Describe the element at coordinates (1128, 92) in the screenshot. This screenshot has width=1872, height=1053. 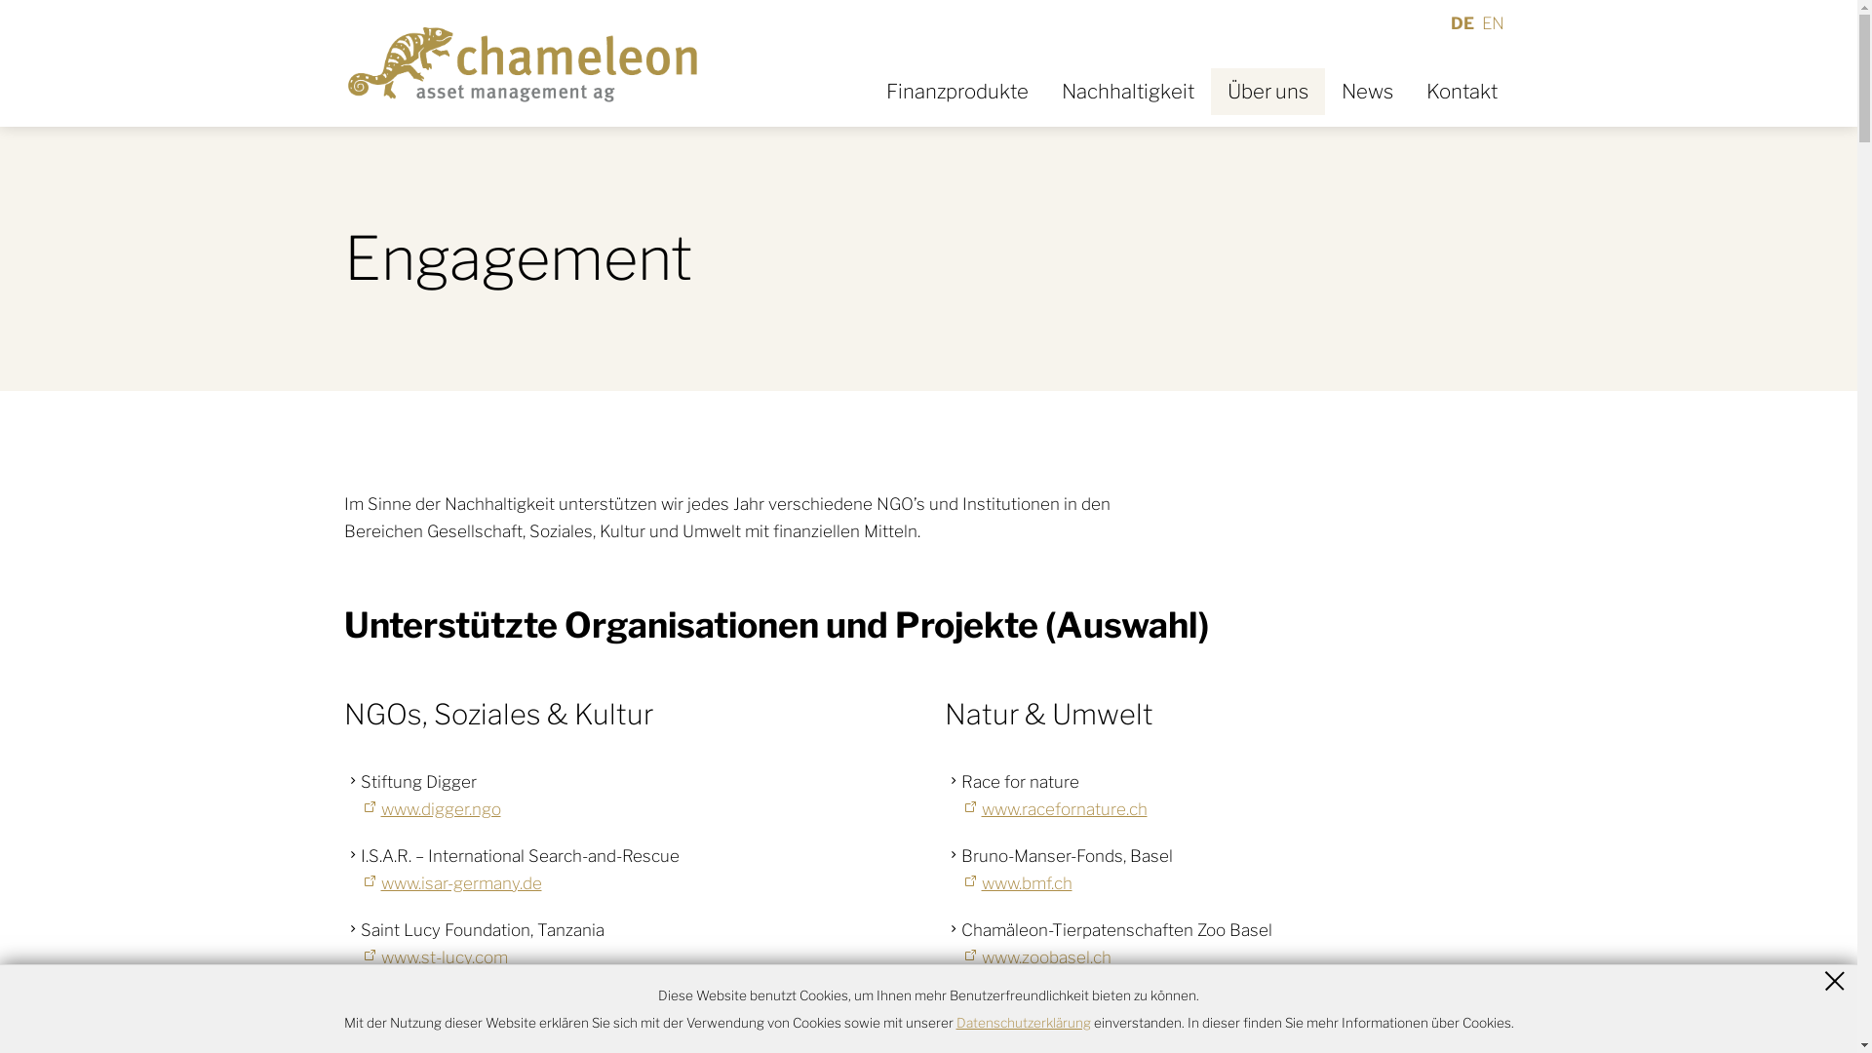
I see `Nachhaltigkeit` at that location.